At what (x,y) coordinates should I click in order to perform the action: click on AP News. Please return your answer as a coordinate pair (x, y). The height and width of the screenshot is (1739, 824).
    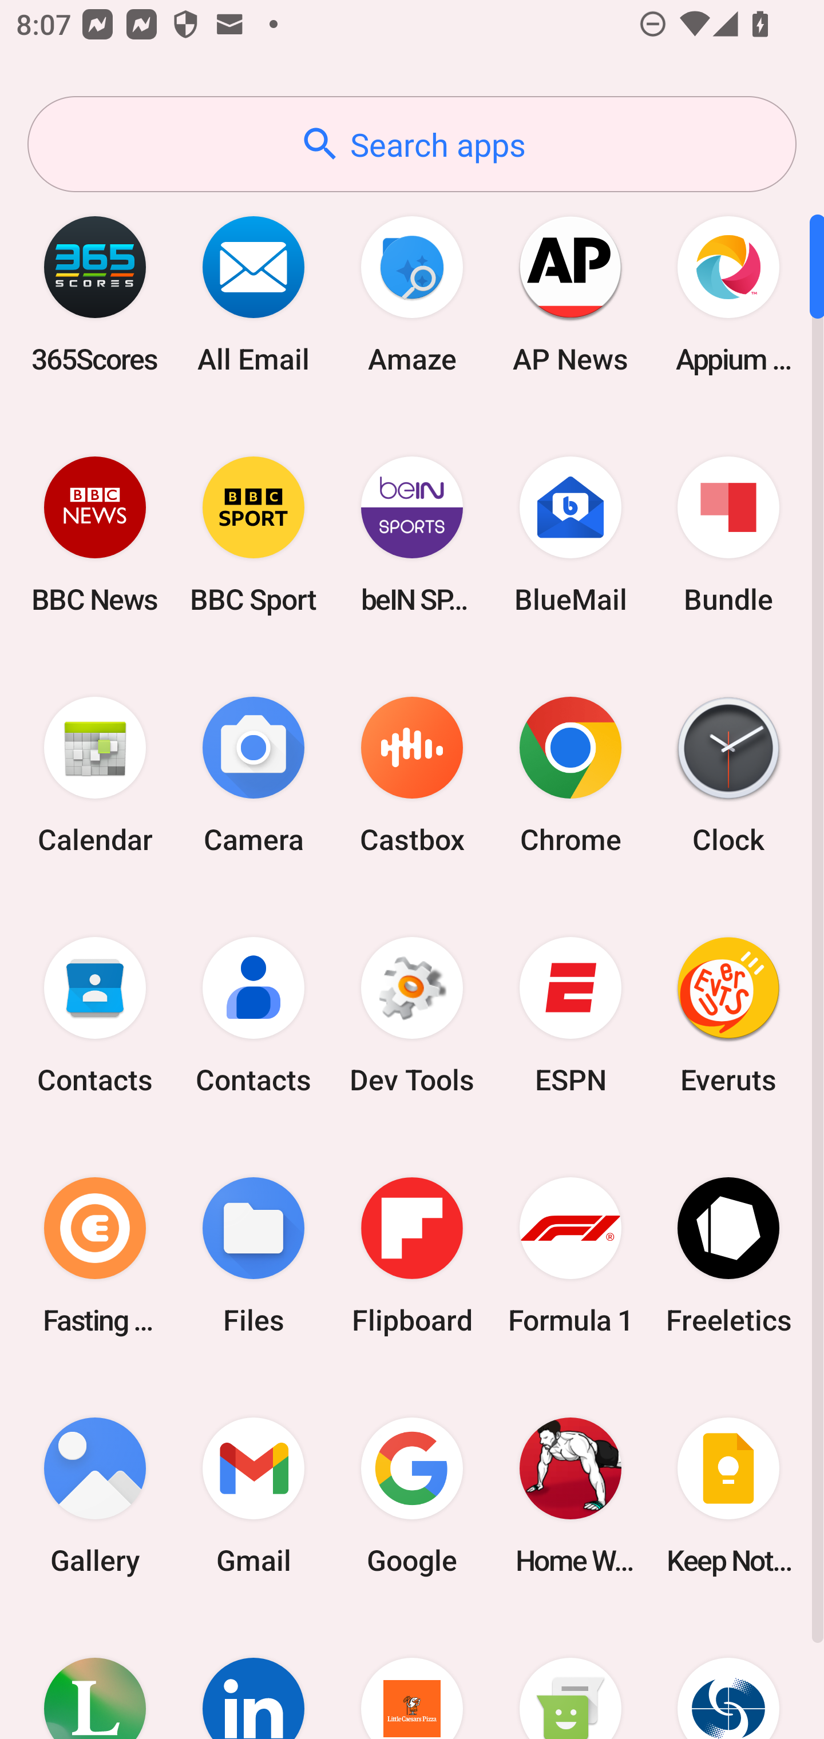
    Looking at the image, I should click on (570, 294).